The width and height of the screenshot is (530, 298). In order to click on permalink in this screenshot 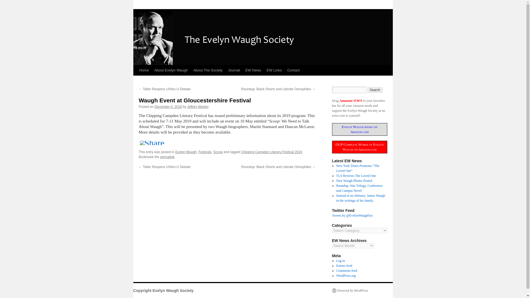, I will do `click(167, 157)`.